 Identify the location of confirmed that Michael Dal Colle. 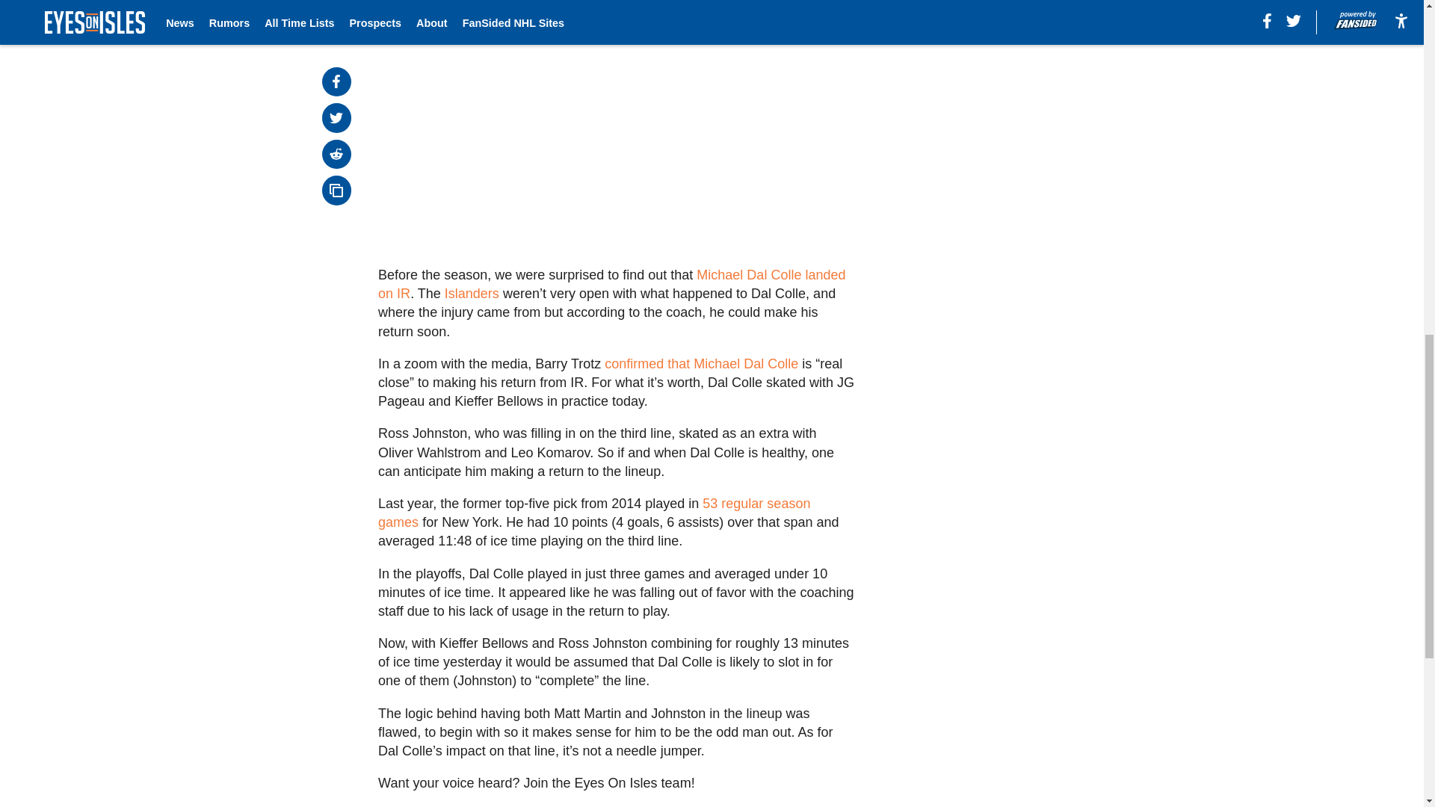
(701, 363).